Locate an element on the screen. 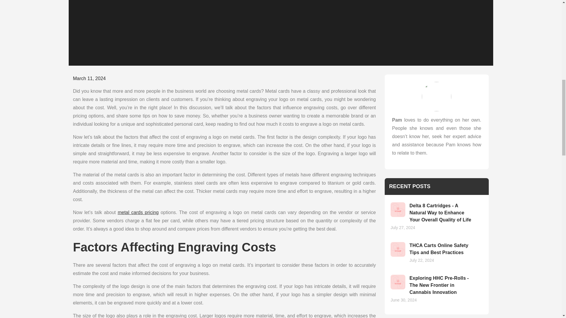 The height and width of the screenshot is (318, 566). THCA Carts Online Safety Tips and Best Practices is located at coordinates (439, 249).